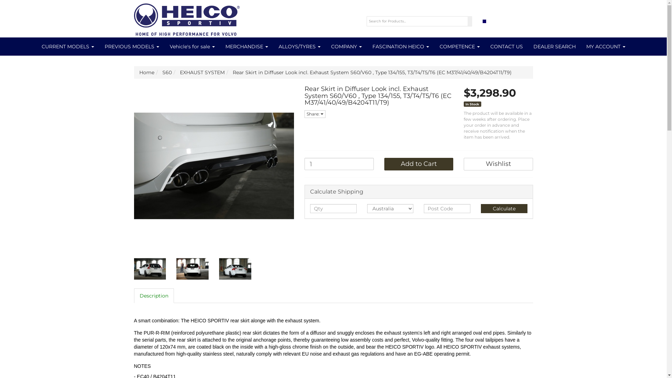 This screenshot has width=672, height=378. What do you see at coordinates (400, 47) in the screenshot?
I see `FASCINATION HEICO` at bounding box center [400, 47].